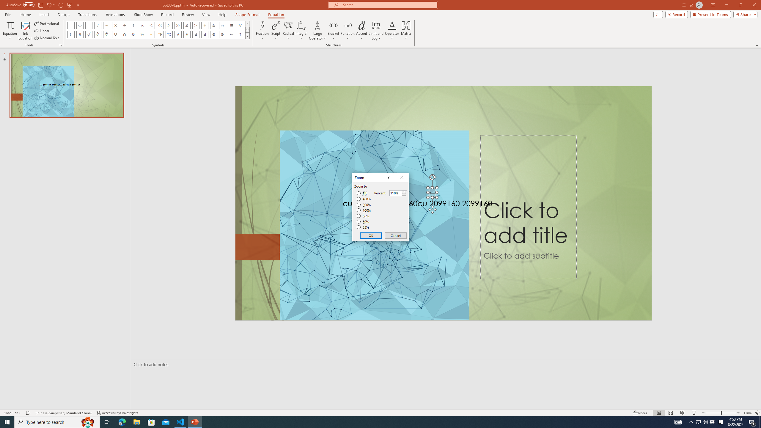 The height and width of the screenshot is (428, 761). Describe the element at coordinates (231, 25) in the screenshot. I see `Equation Symbol Identical To` at that location.